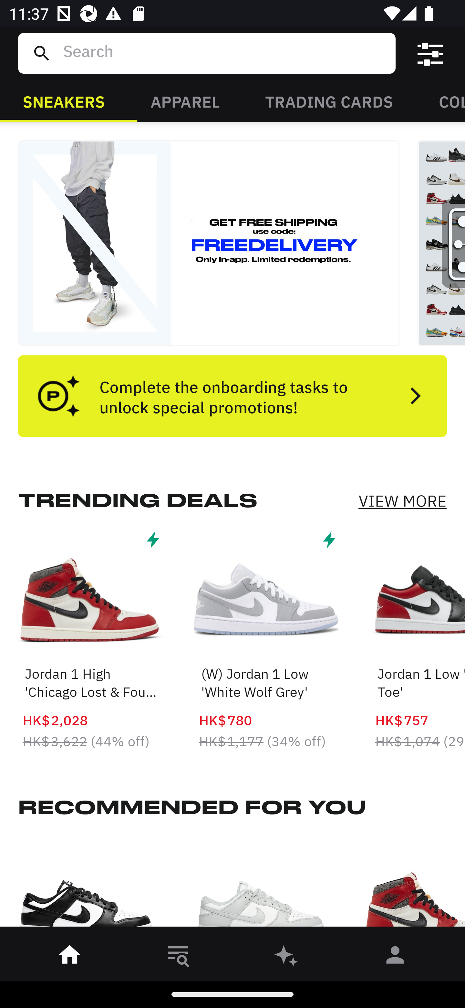  What do you see at coordinates (430, 53) in the screenshot?
I see `` at bounding box center [430, 53].